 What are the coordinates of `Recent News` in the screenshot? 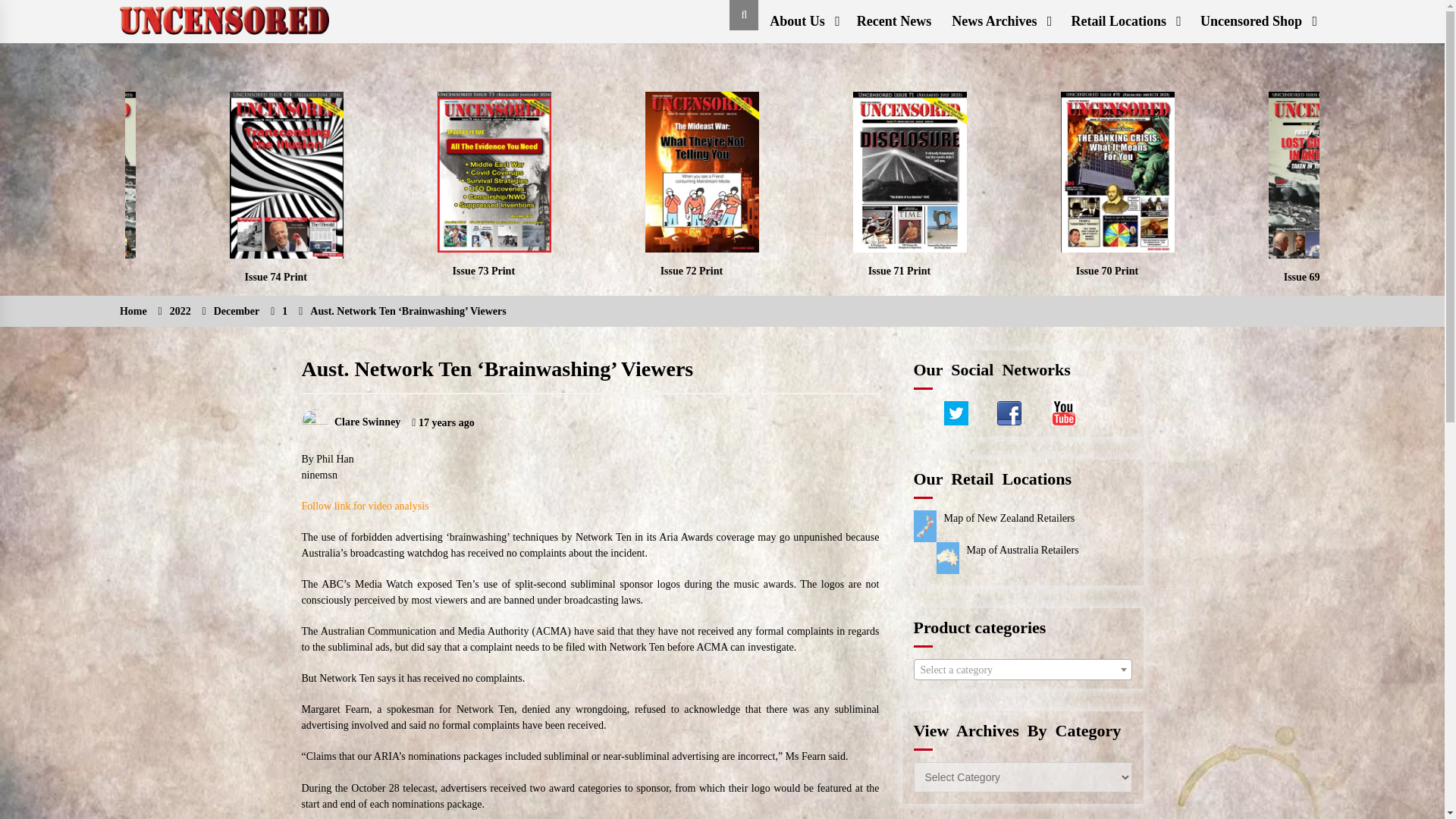 It's located at (893, 21).